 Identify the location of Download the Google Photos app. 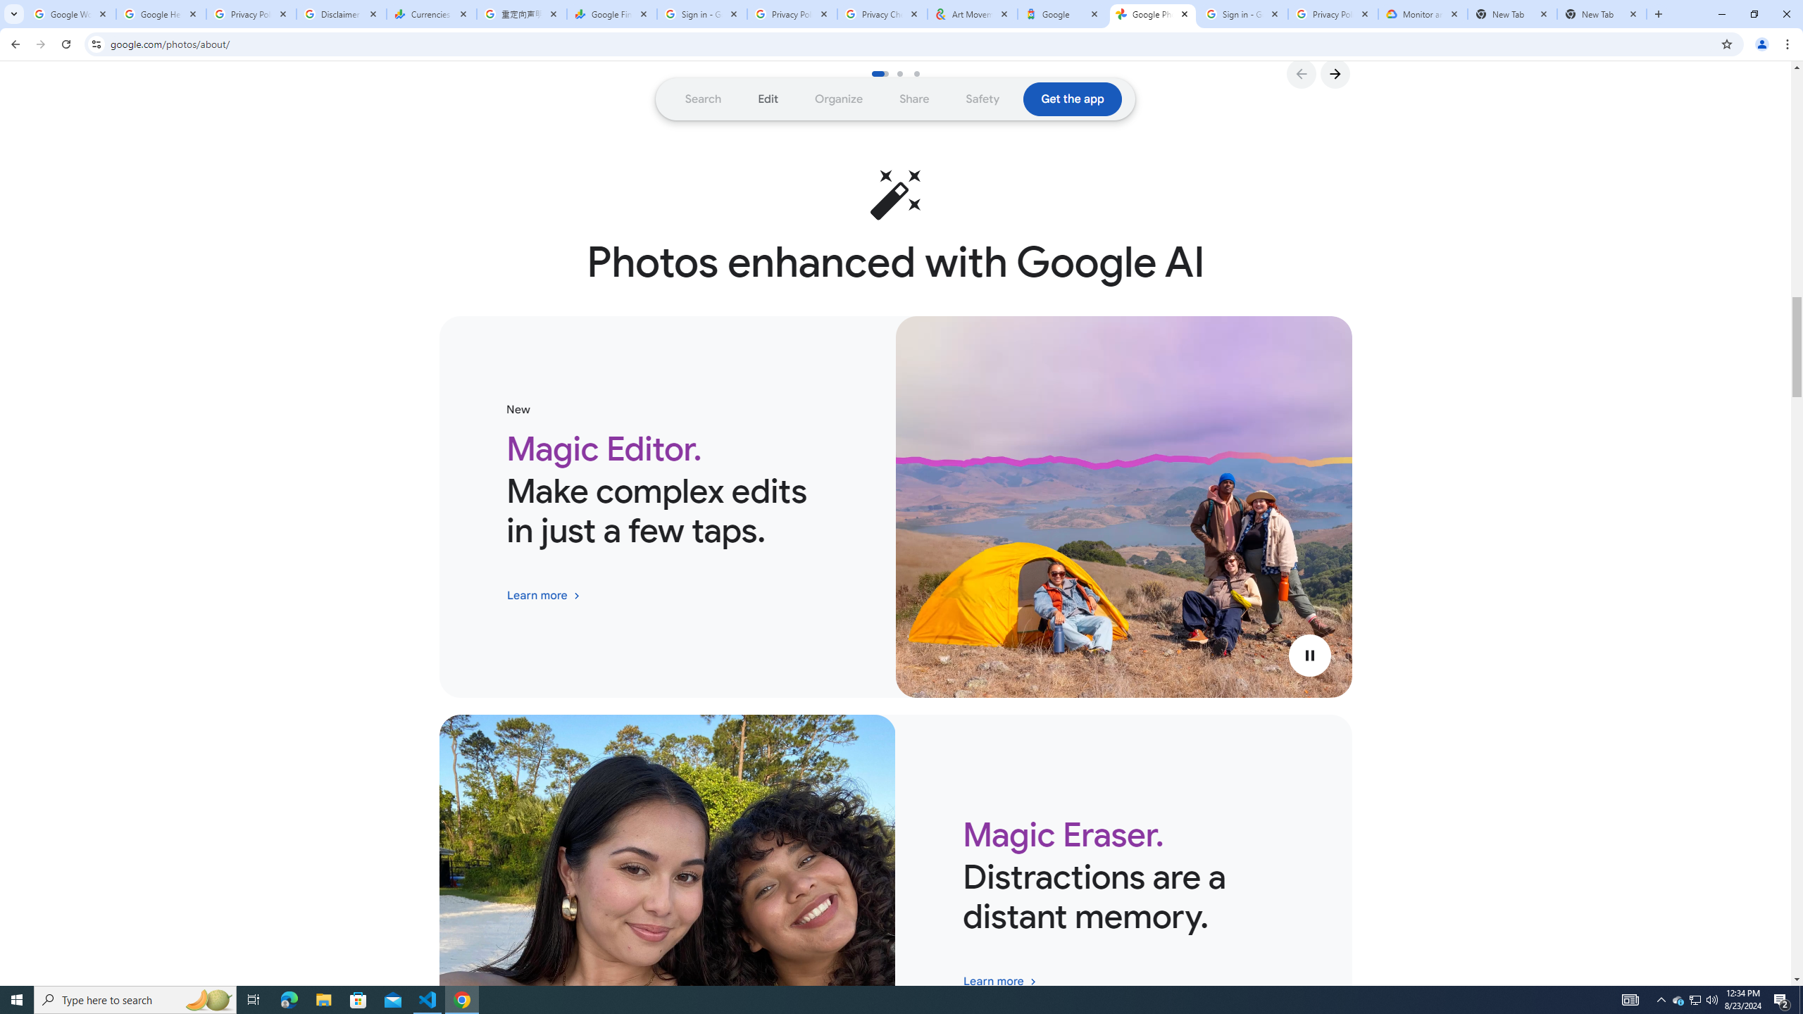
(1073, 99).